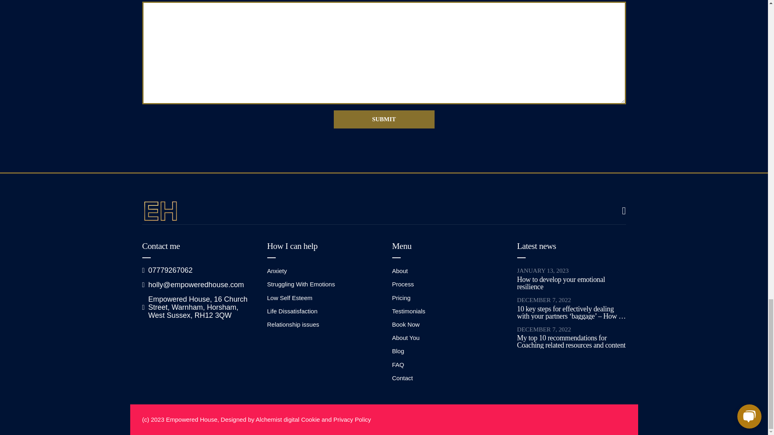 The height and width of the screenshot is (435, 774). What do you see at coordinates (293, 325) in the screenshot?
I see `Relationship issues` at bounding box center [293, 325].